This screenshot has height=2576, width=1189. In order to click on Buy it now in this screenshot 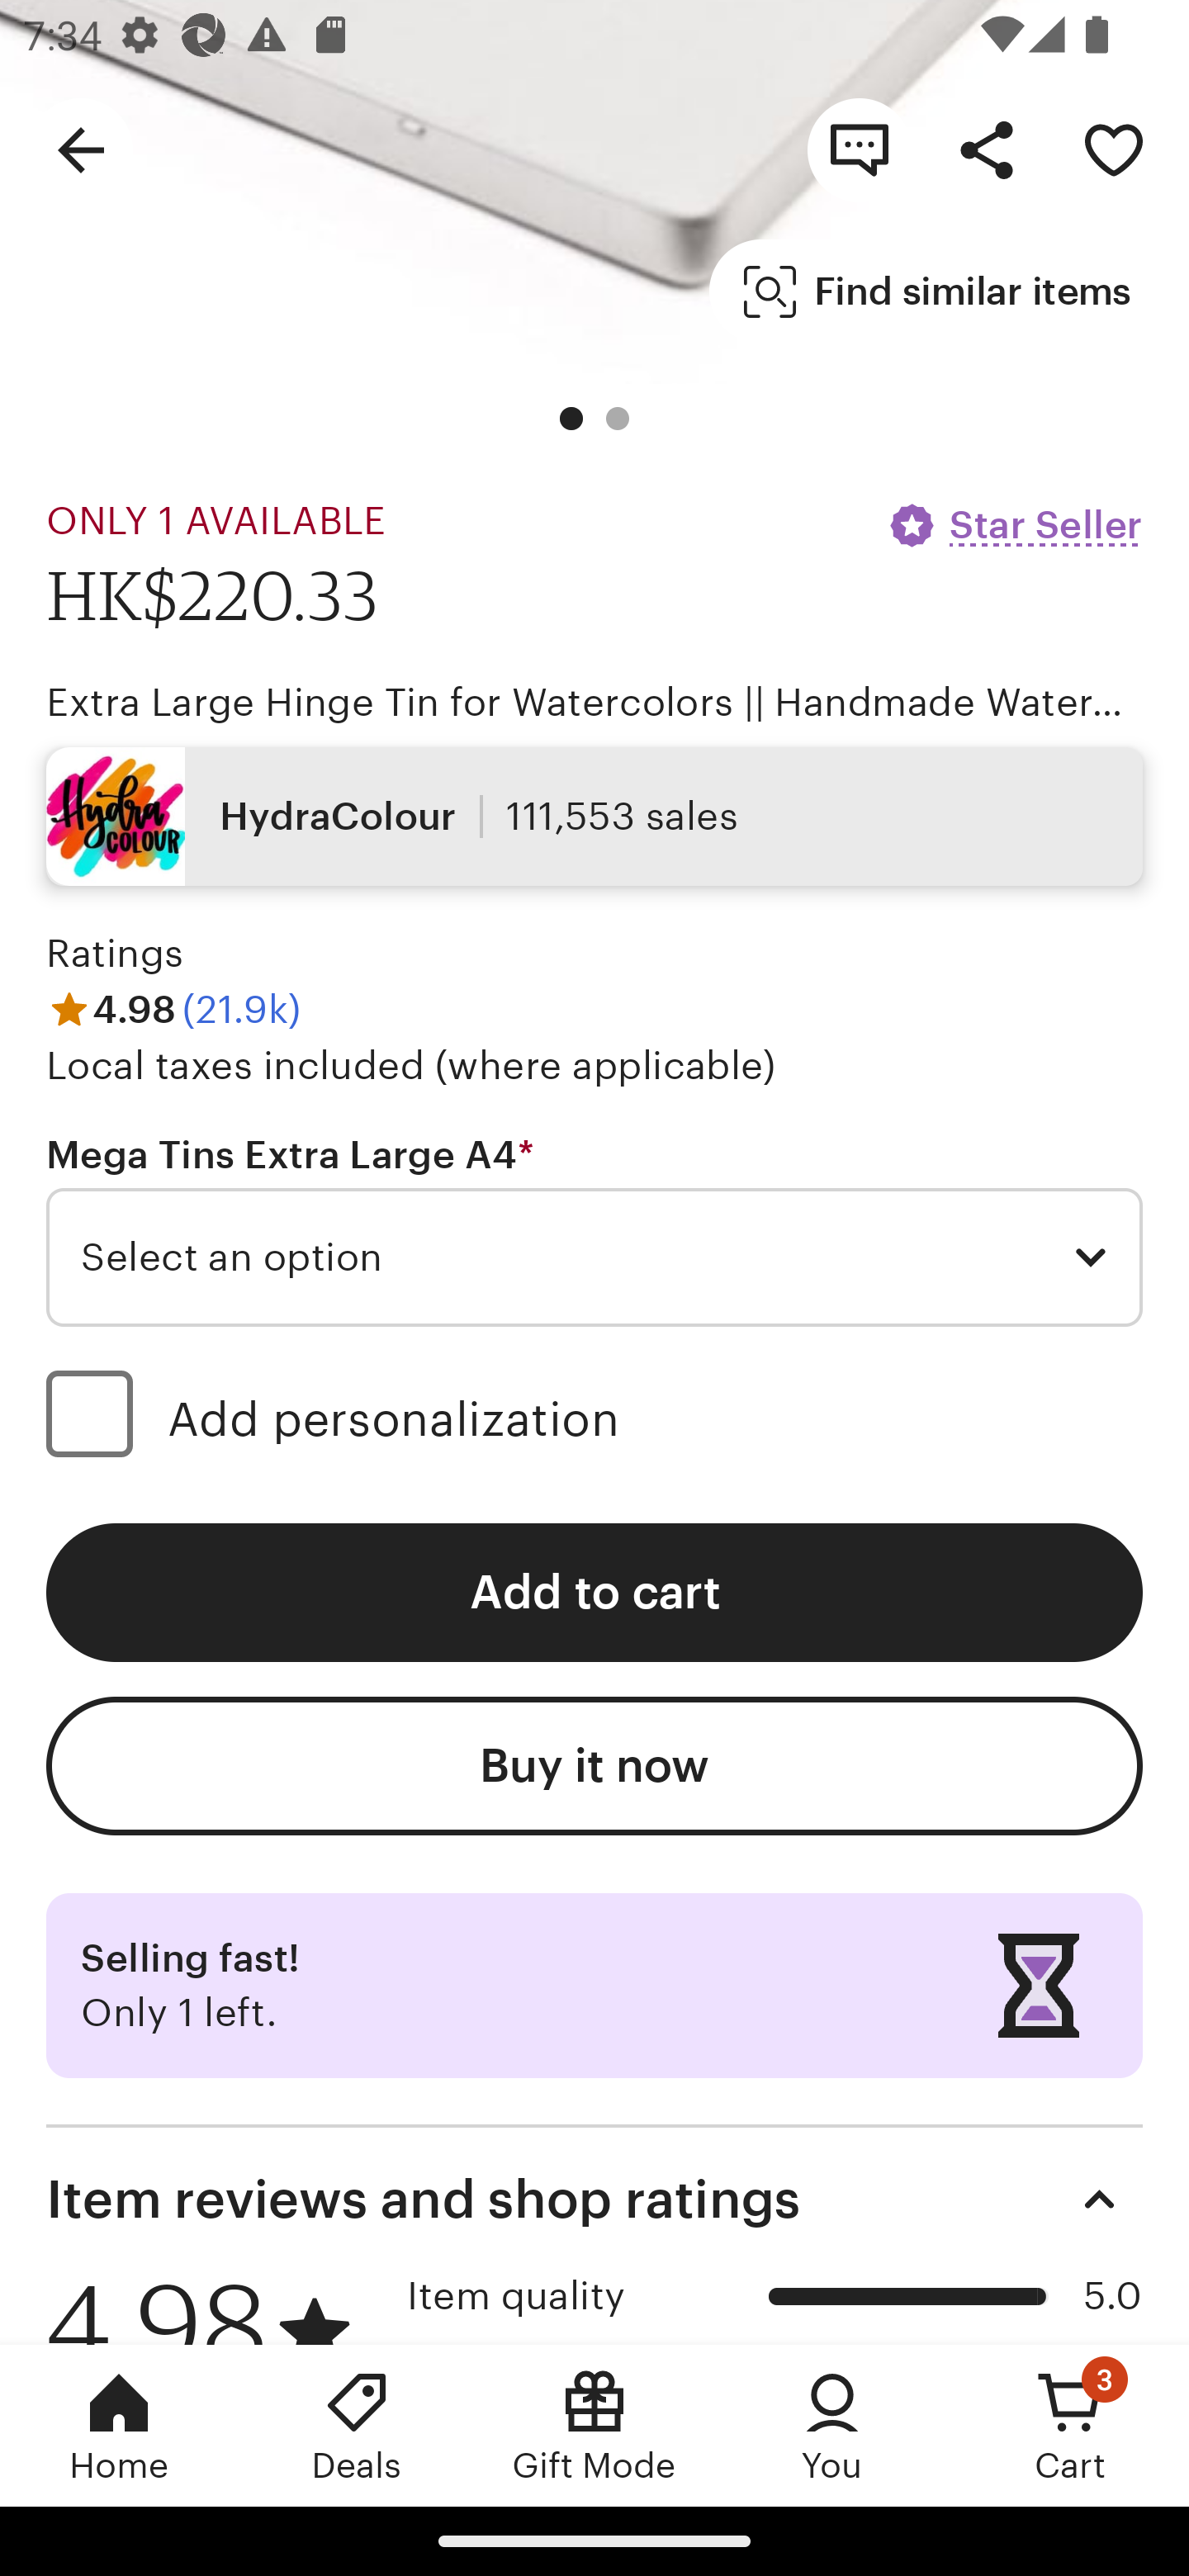, I will do `click(594, 1765)`.